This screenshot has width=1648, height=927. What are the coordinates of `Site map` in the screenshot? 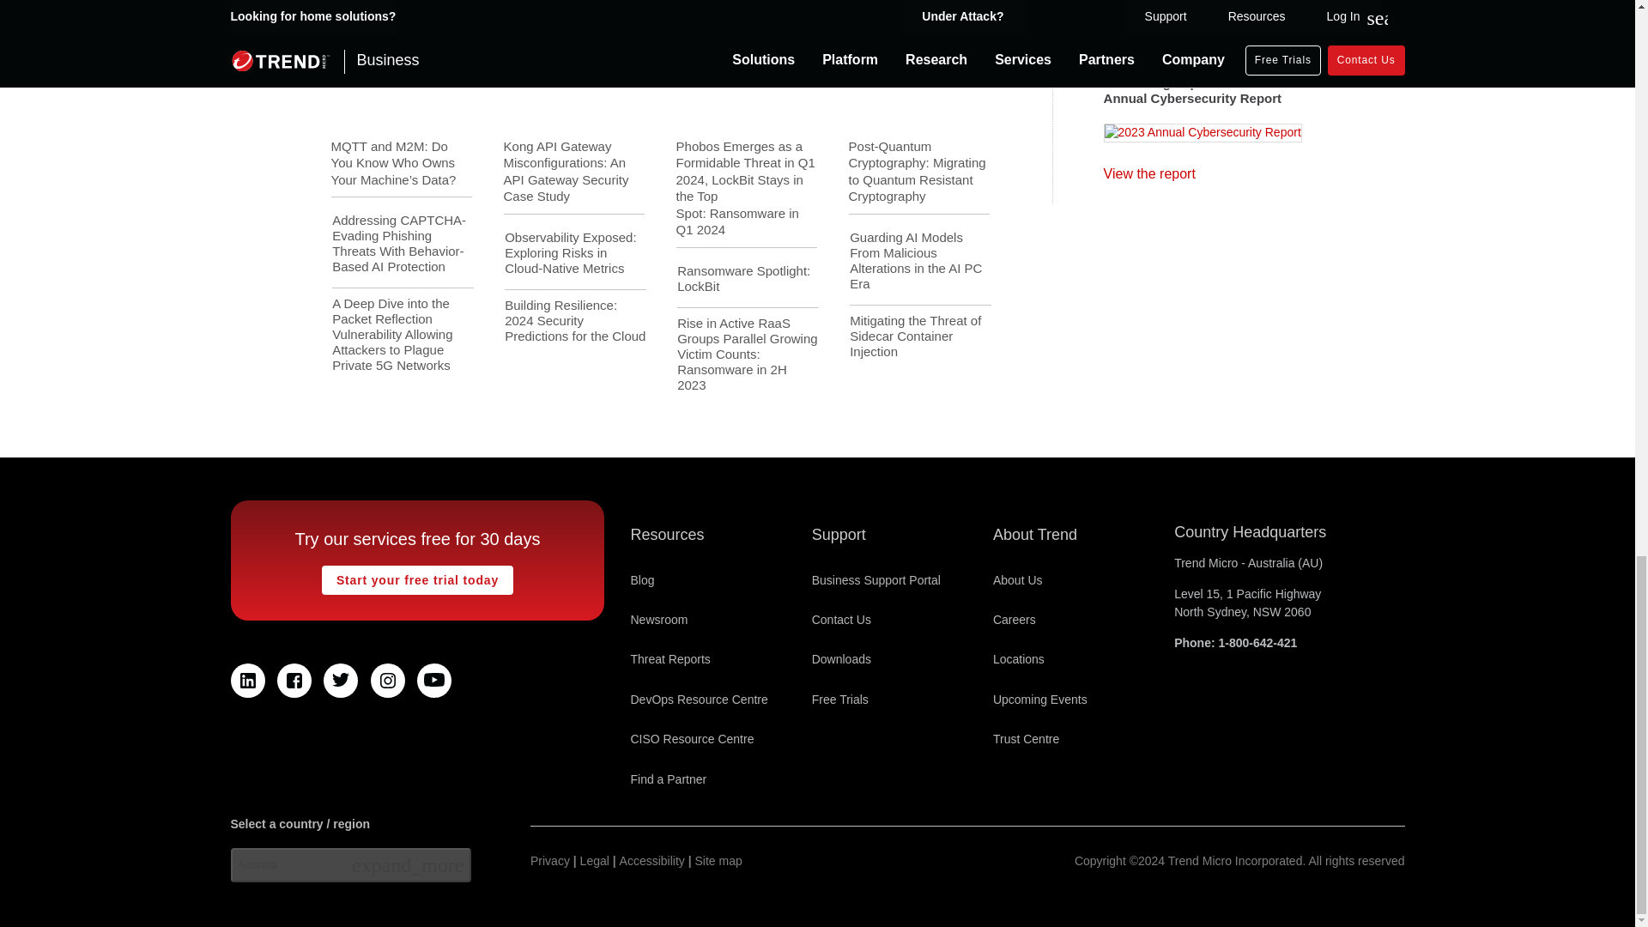 It's located at (719, 861).